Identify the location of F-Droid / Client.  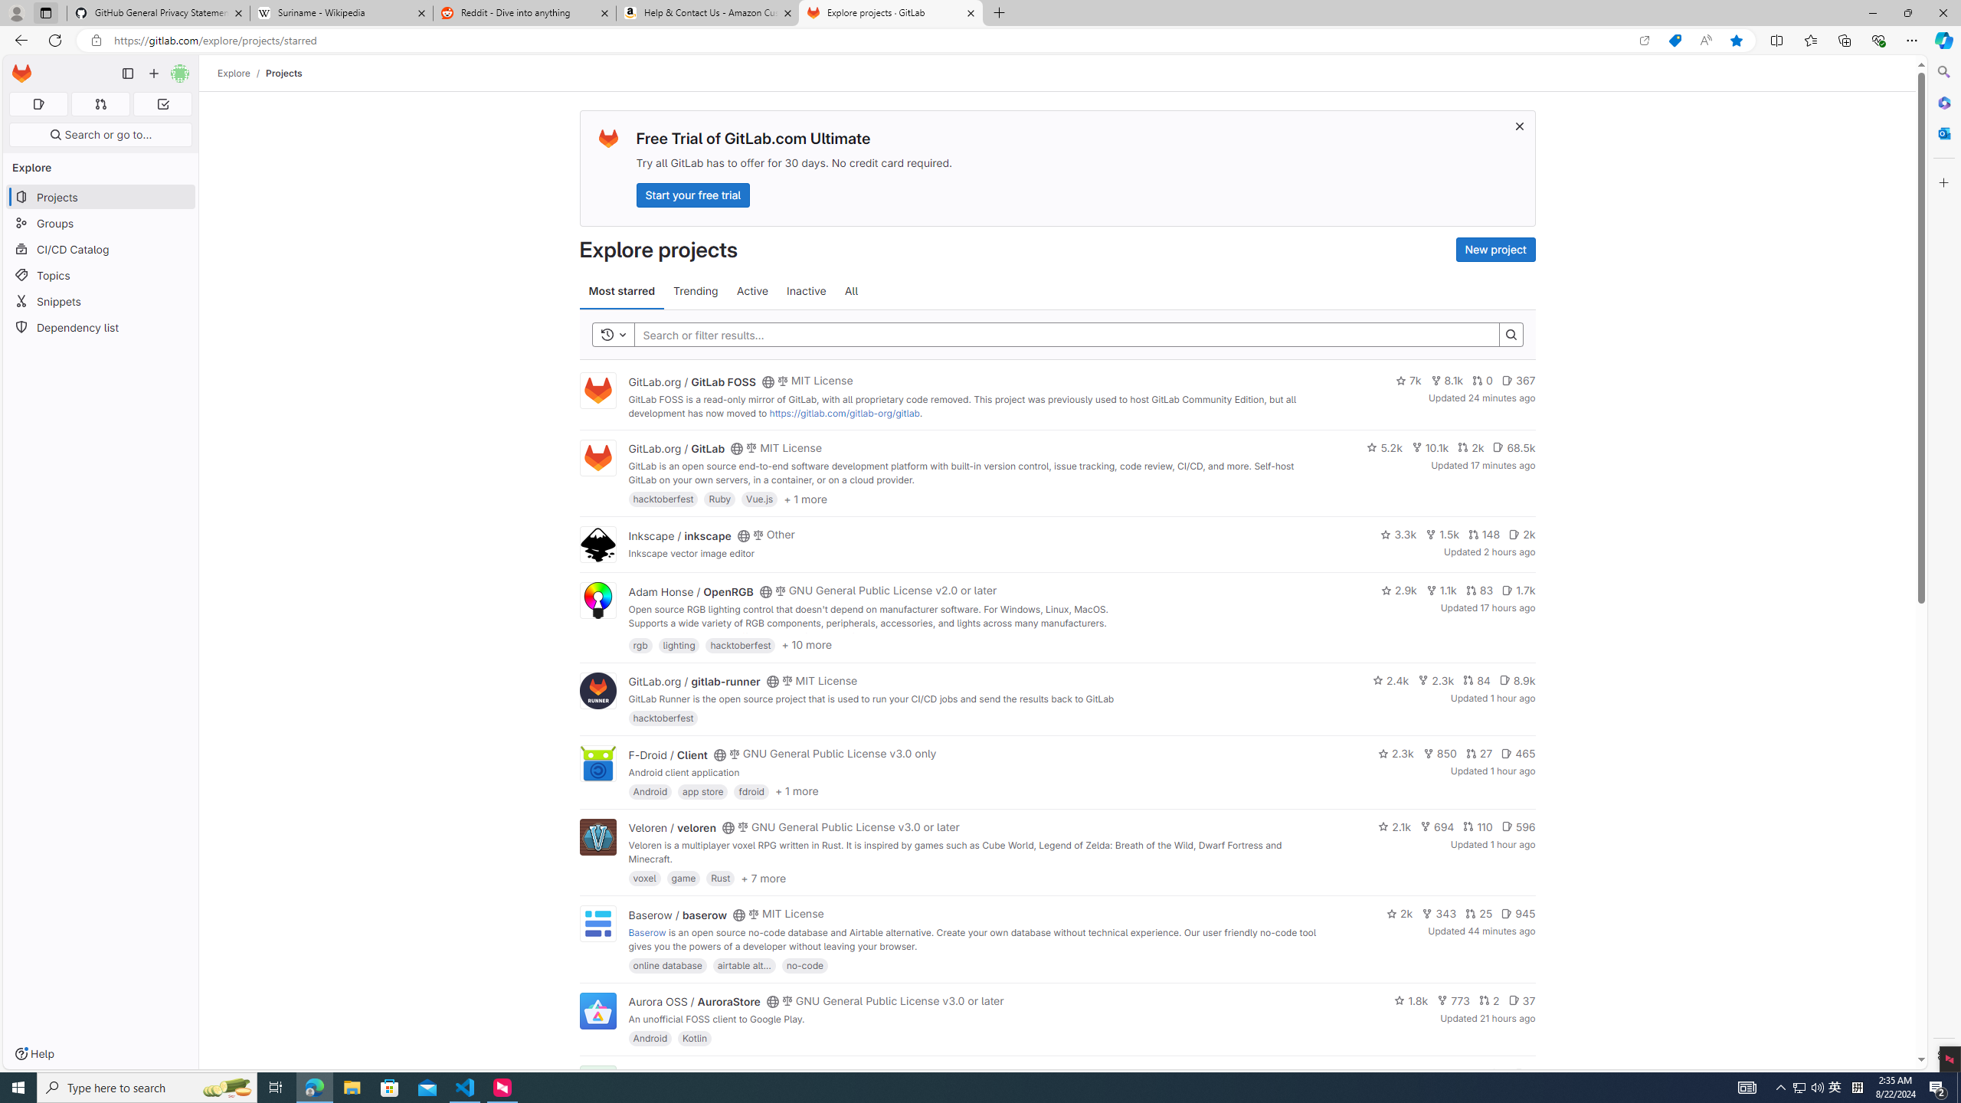
(668, 754).